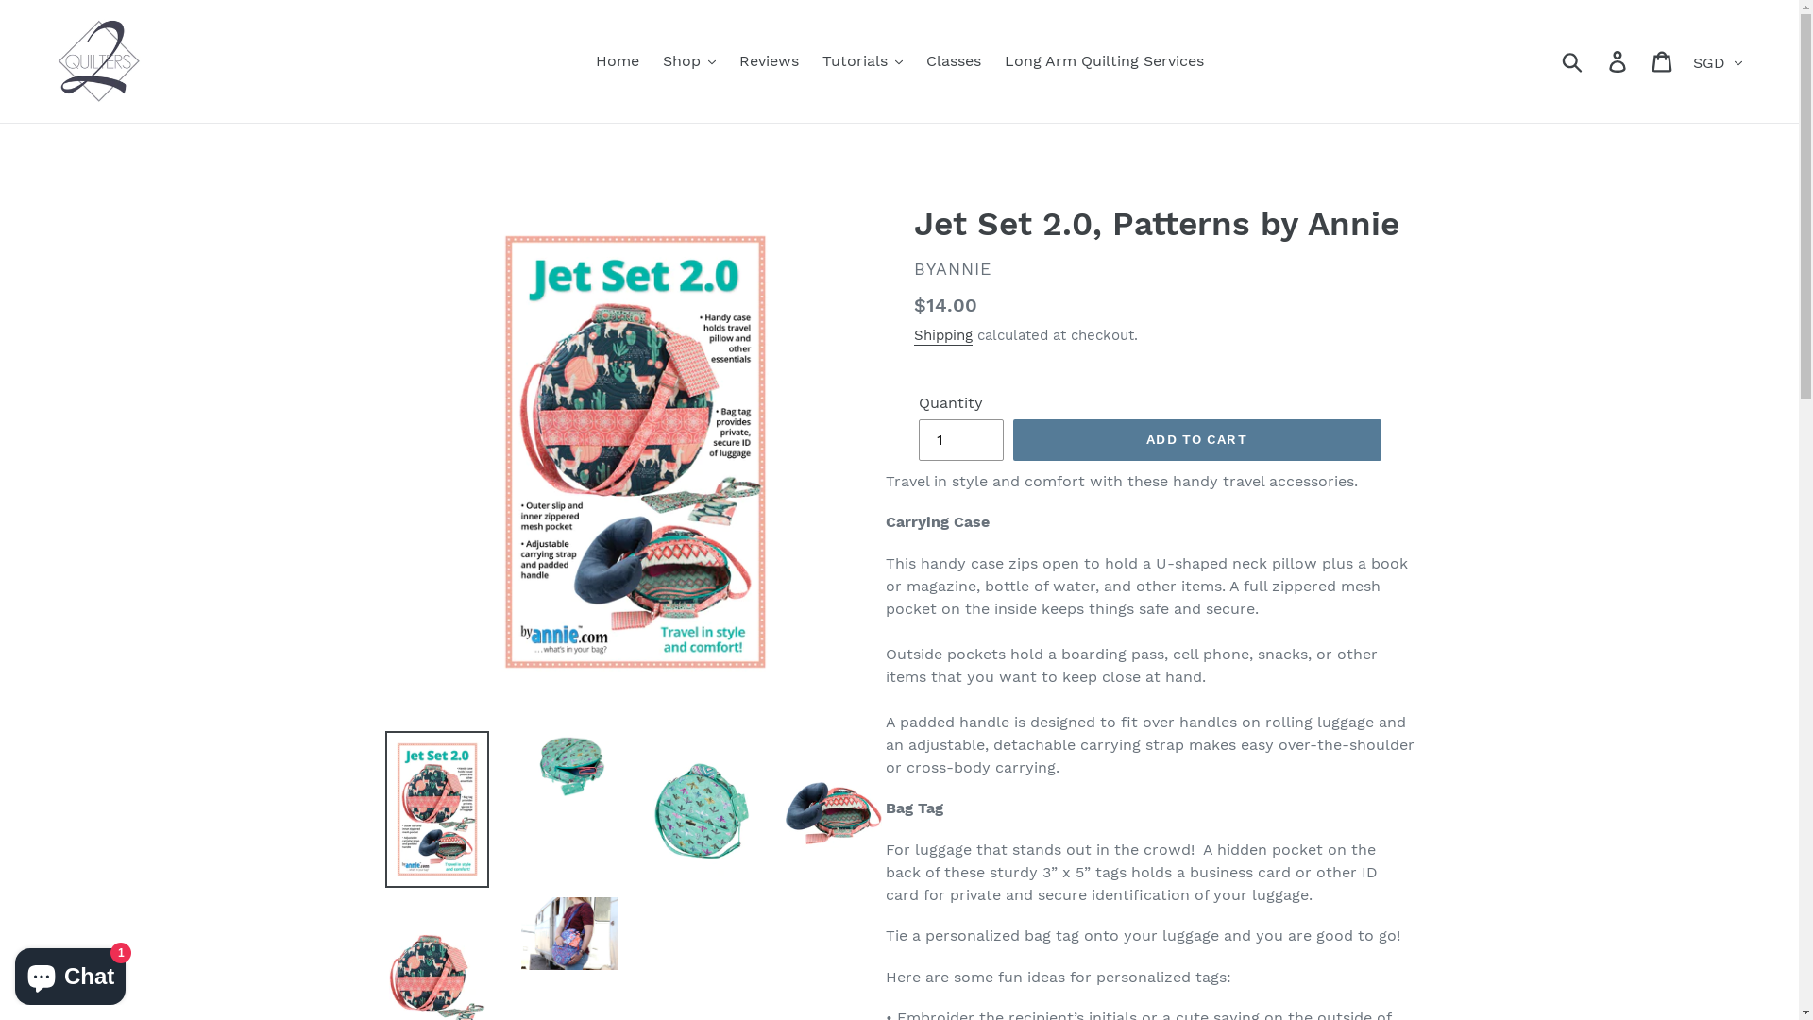  What do you see at coordinates (617, 61) in the screenshot?
I see `Home` at bounding box center [617, 61].